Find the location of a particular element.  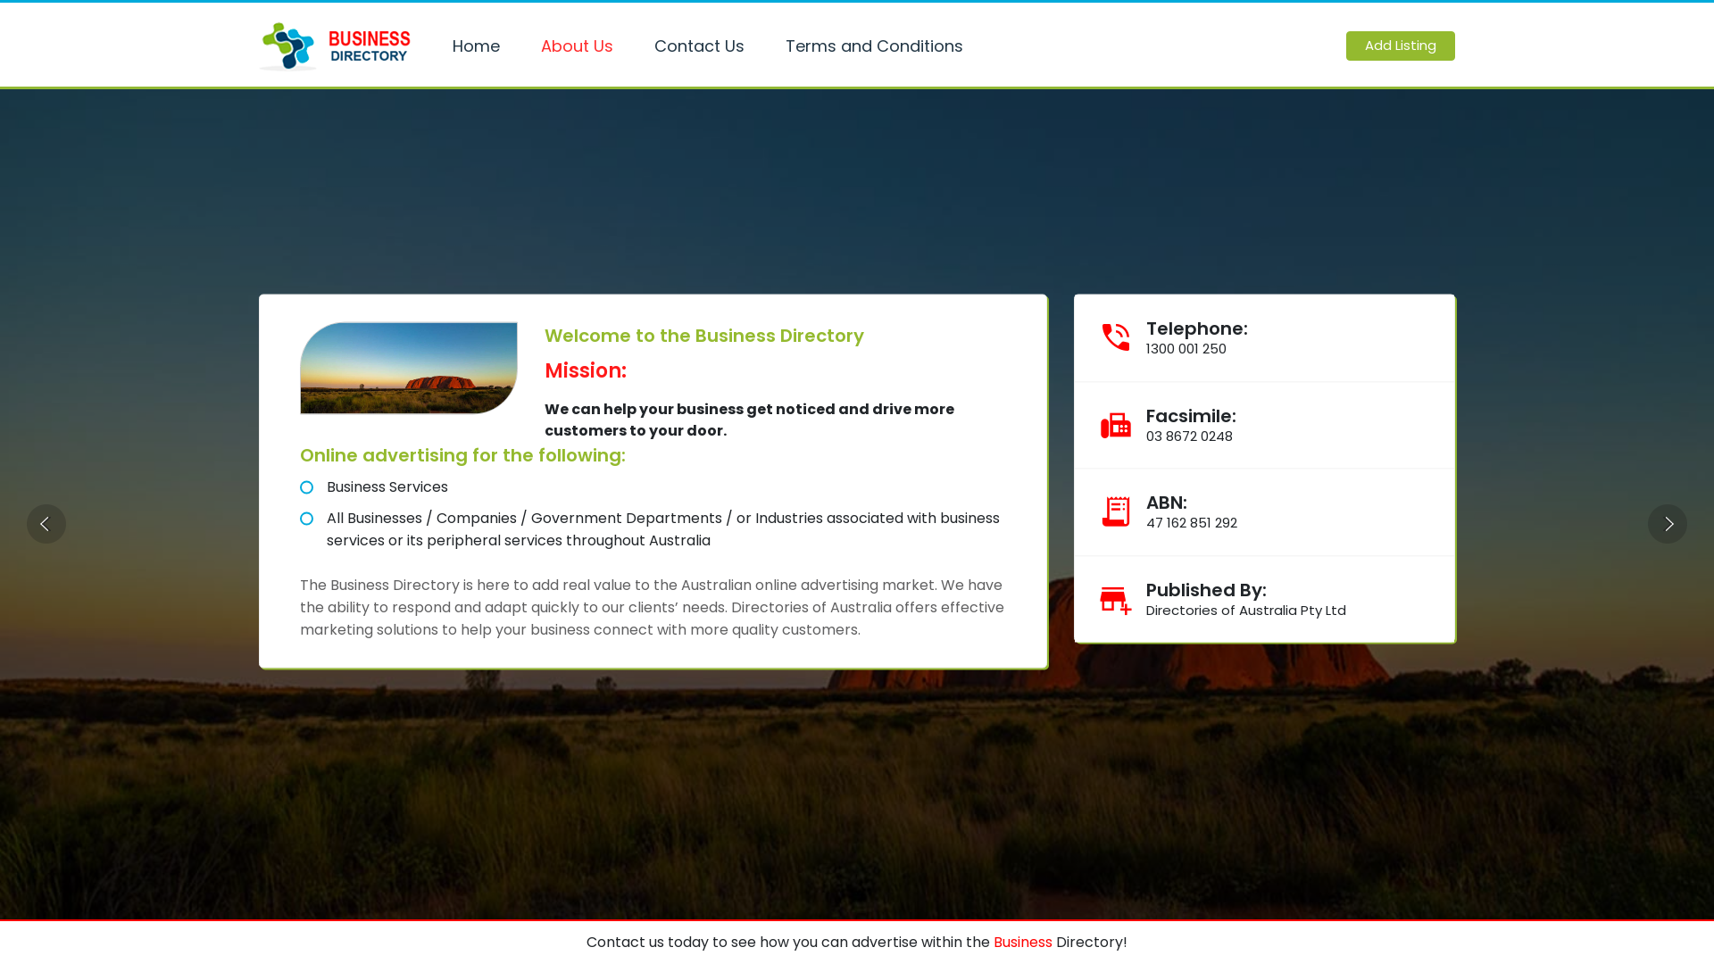

Business is located at coordinates (1023, 943).